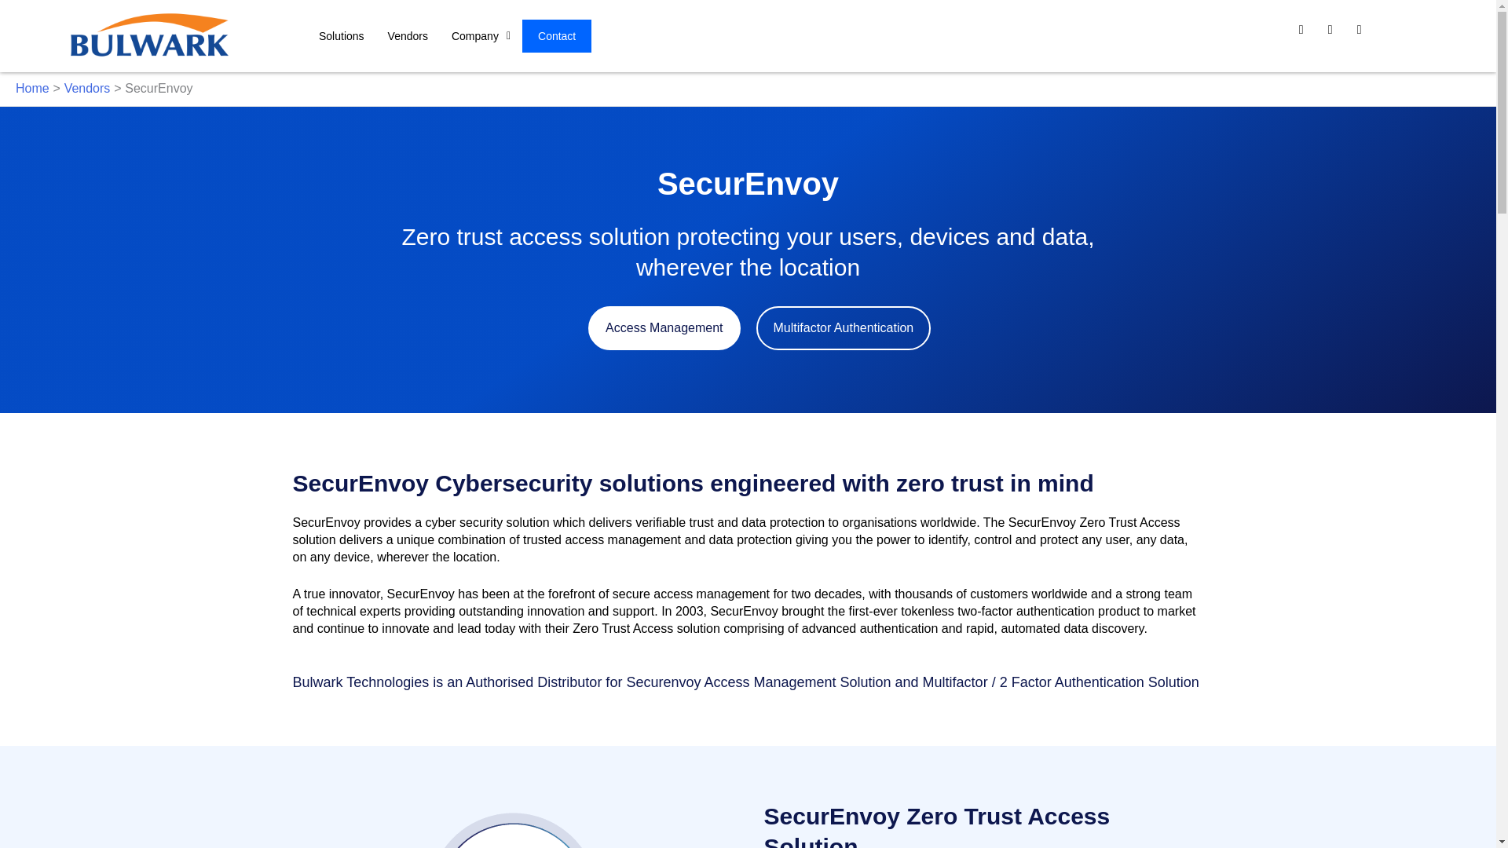 The width and height of the screenshot is (1508, 848). Describe the element at coordinates (664, 328) in the screenshot. I see `Access Management` at that location.